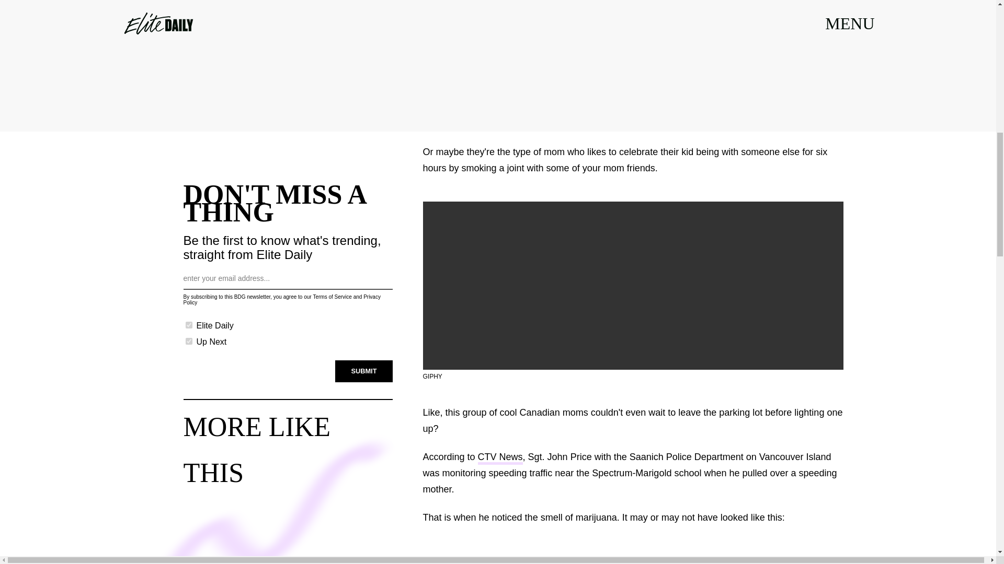 Image resolution: width=1004 pixels, height=564 pixels. Describe the element at coordinates (364, 371) in the screenshot. I see `SUBMIT` at that location.